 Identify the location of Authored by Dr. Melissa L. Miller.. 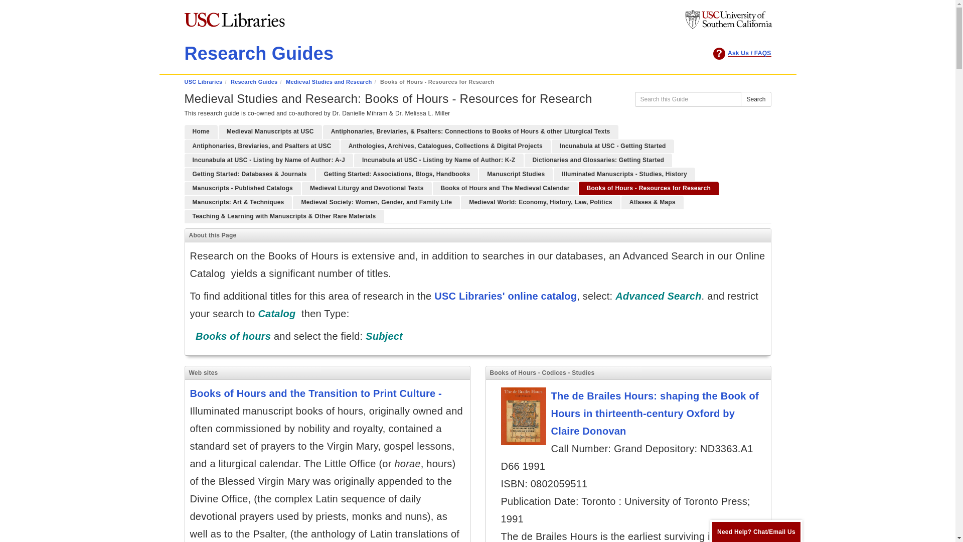
(598, 160).